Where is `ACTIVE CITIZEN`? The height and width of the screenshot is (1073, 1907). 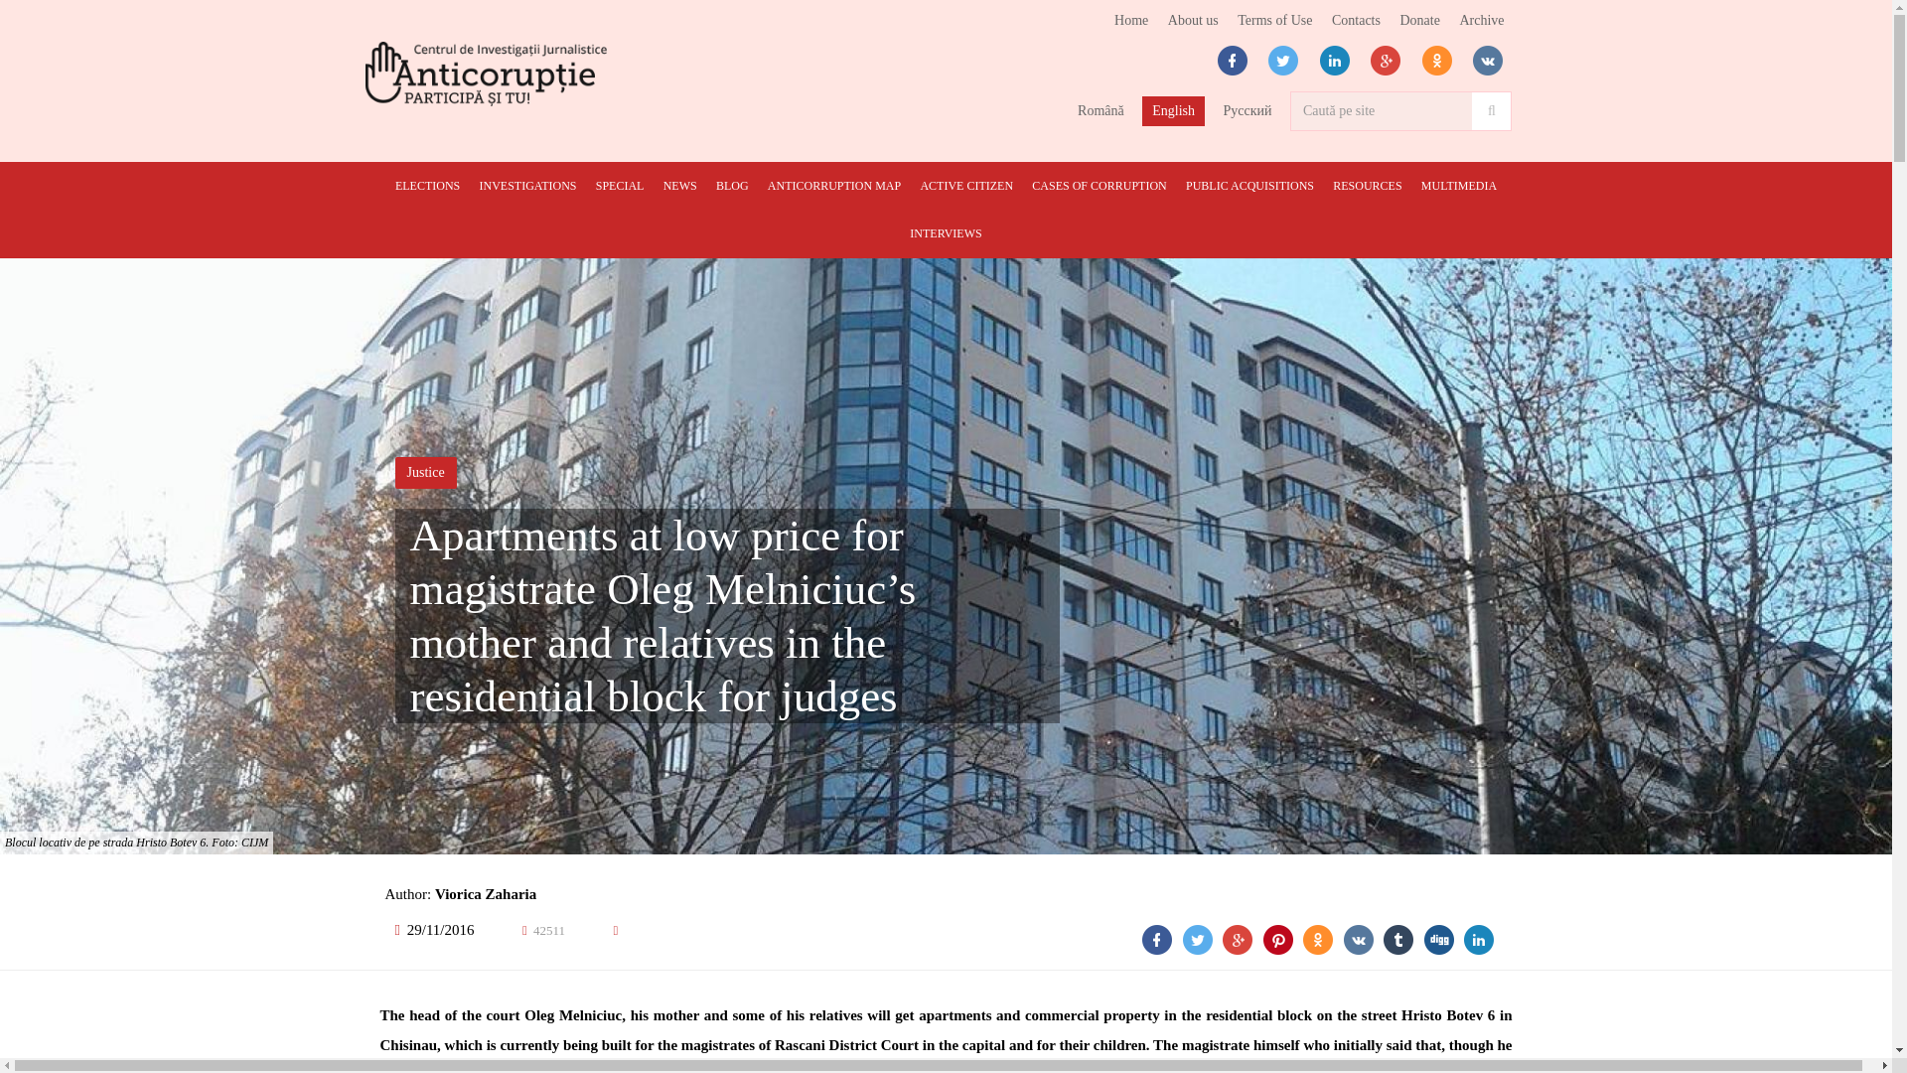
ACTIVE CITIZEN is located at coordinates (965, 185).